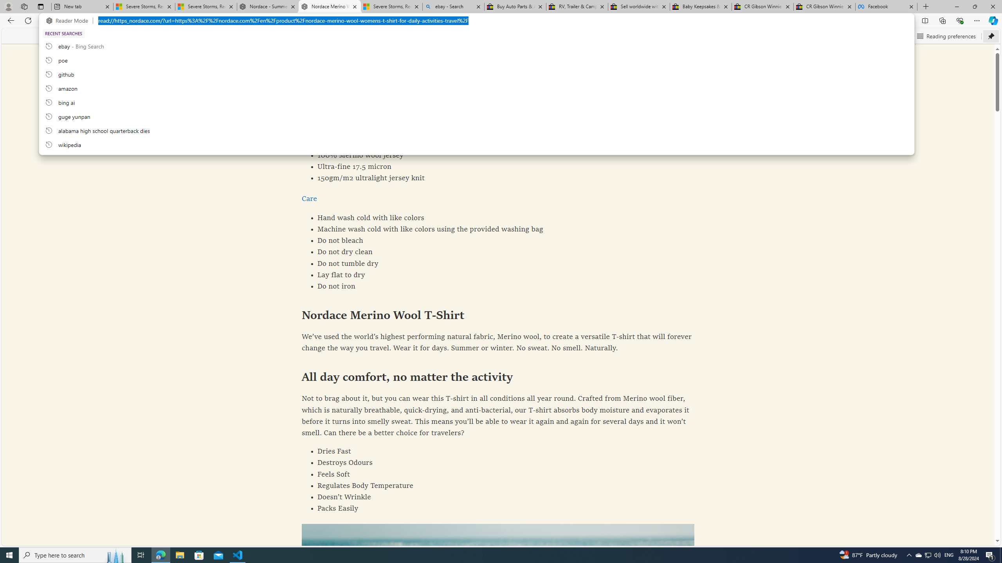  Describe the element at coordinates (476, 74) in the screenshot. I see `github, recent searches from history` at that location.